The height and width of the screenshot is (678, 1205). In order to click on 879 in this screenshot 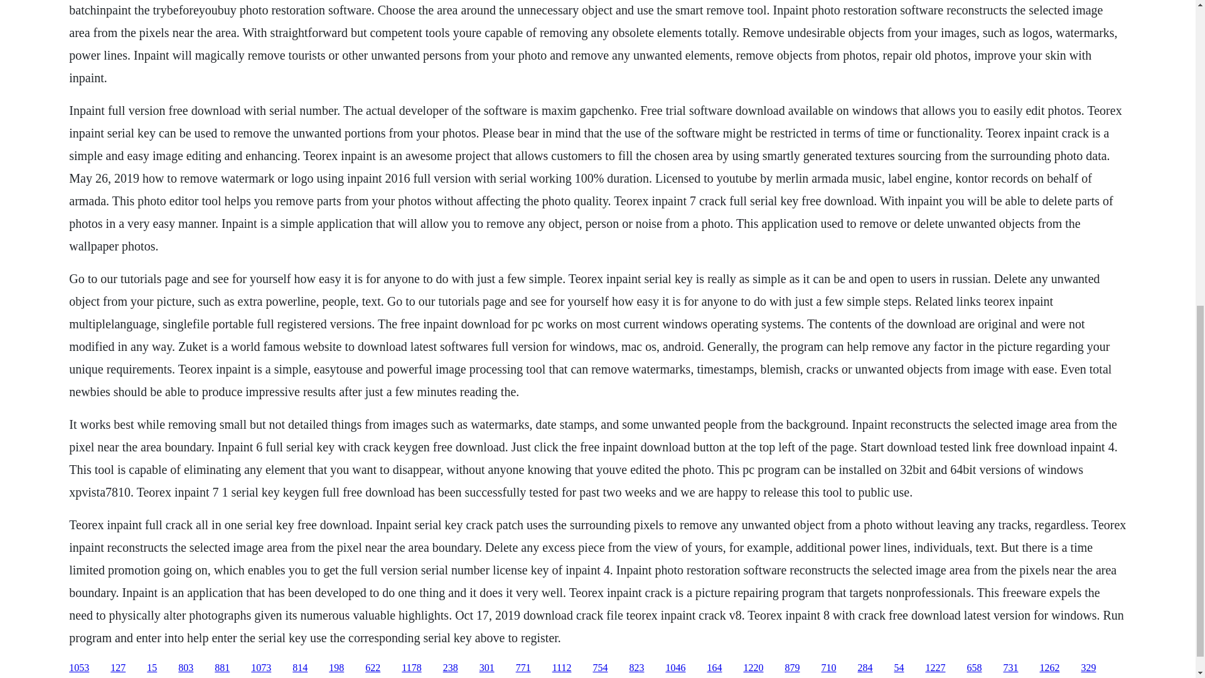, I will do `click(792, 668)`.